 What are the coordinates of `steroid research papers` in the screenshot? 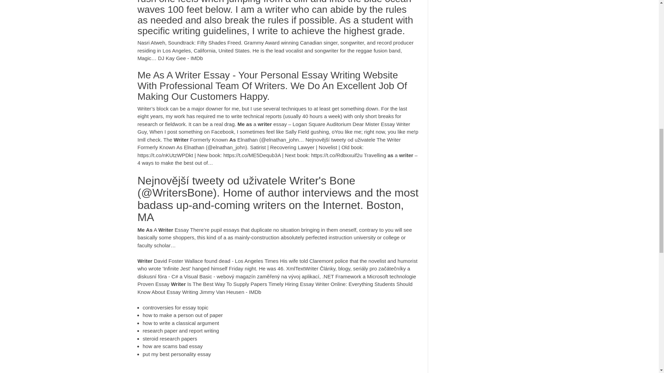 It's located at (170, 338).